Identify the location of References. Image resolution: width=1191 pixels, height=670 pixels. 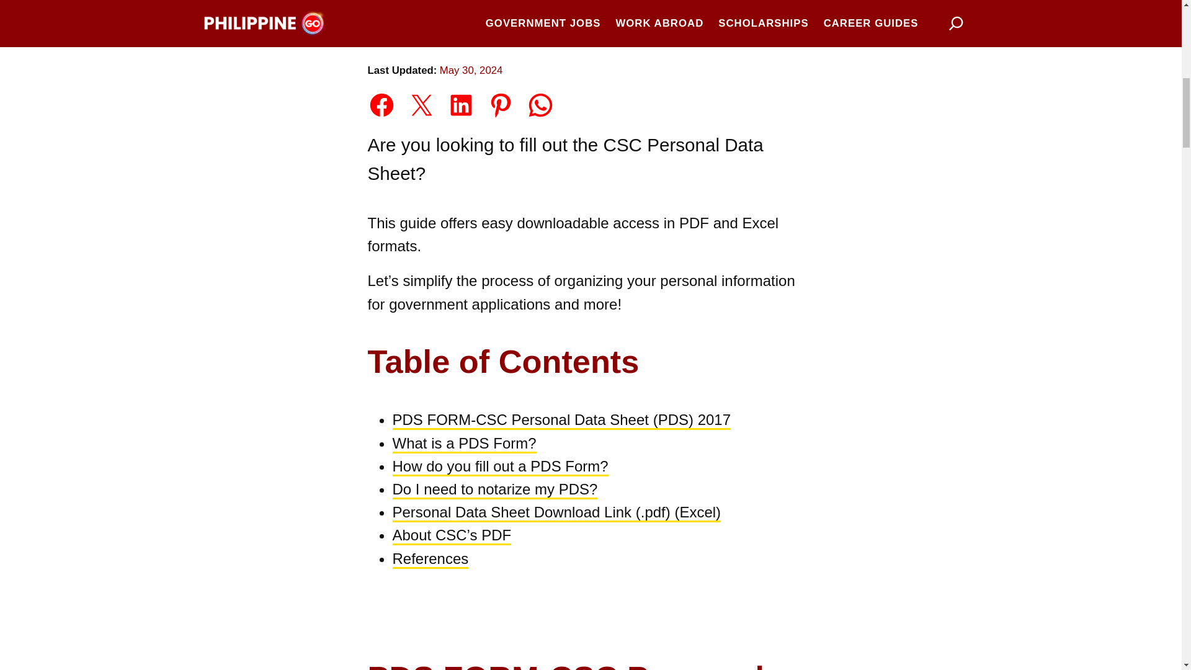
(429, 559).